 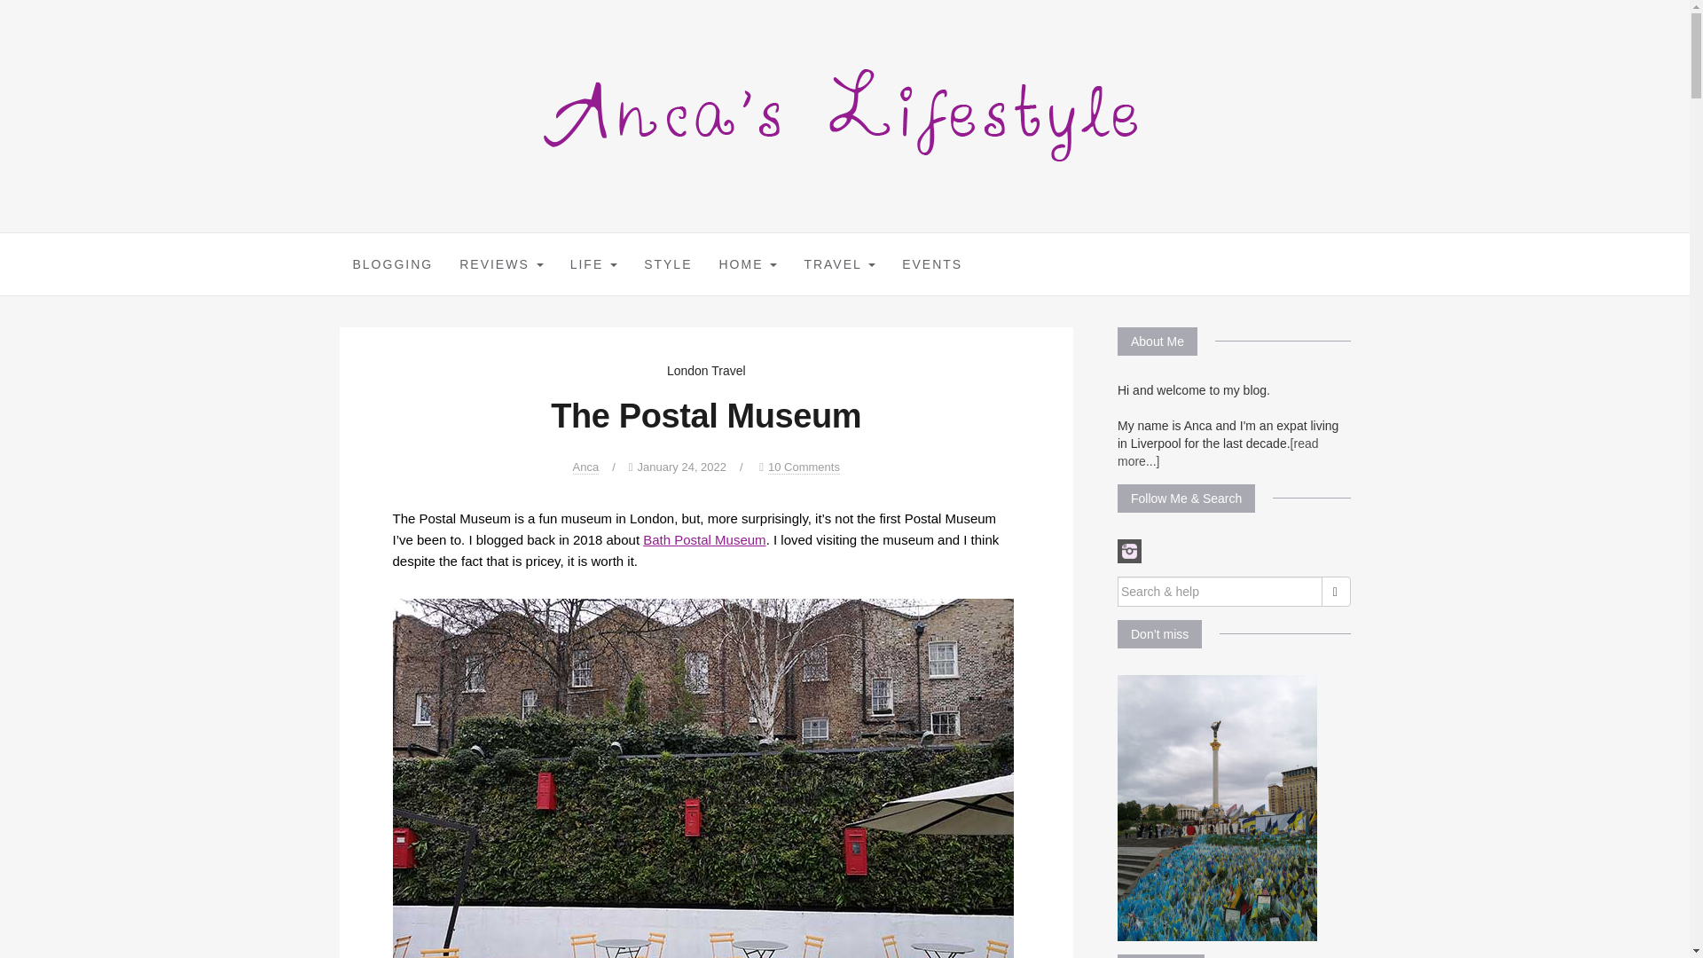 I want to click on Home, so click(x=747, y=264).